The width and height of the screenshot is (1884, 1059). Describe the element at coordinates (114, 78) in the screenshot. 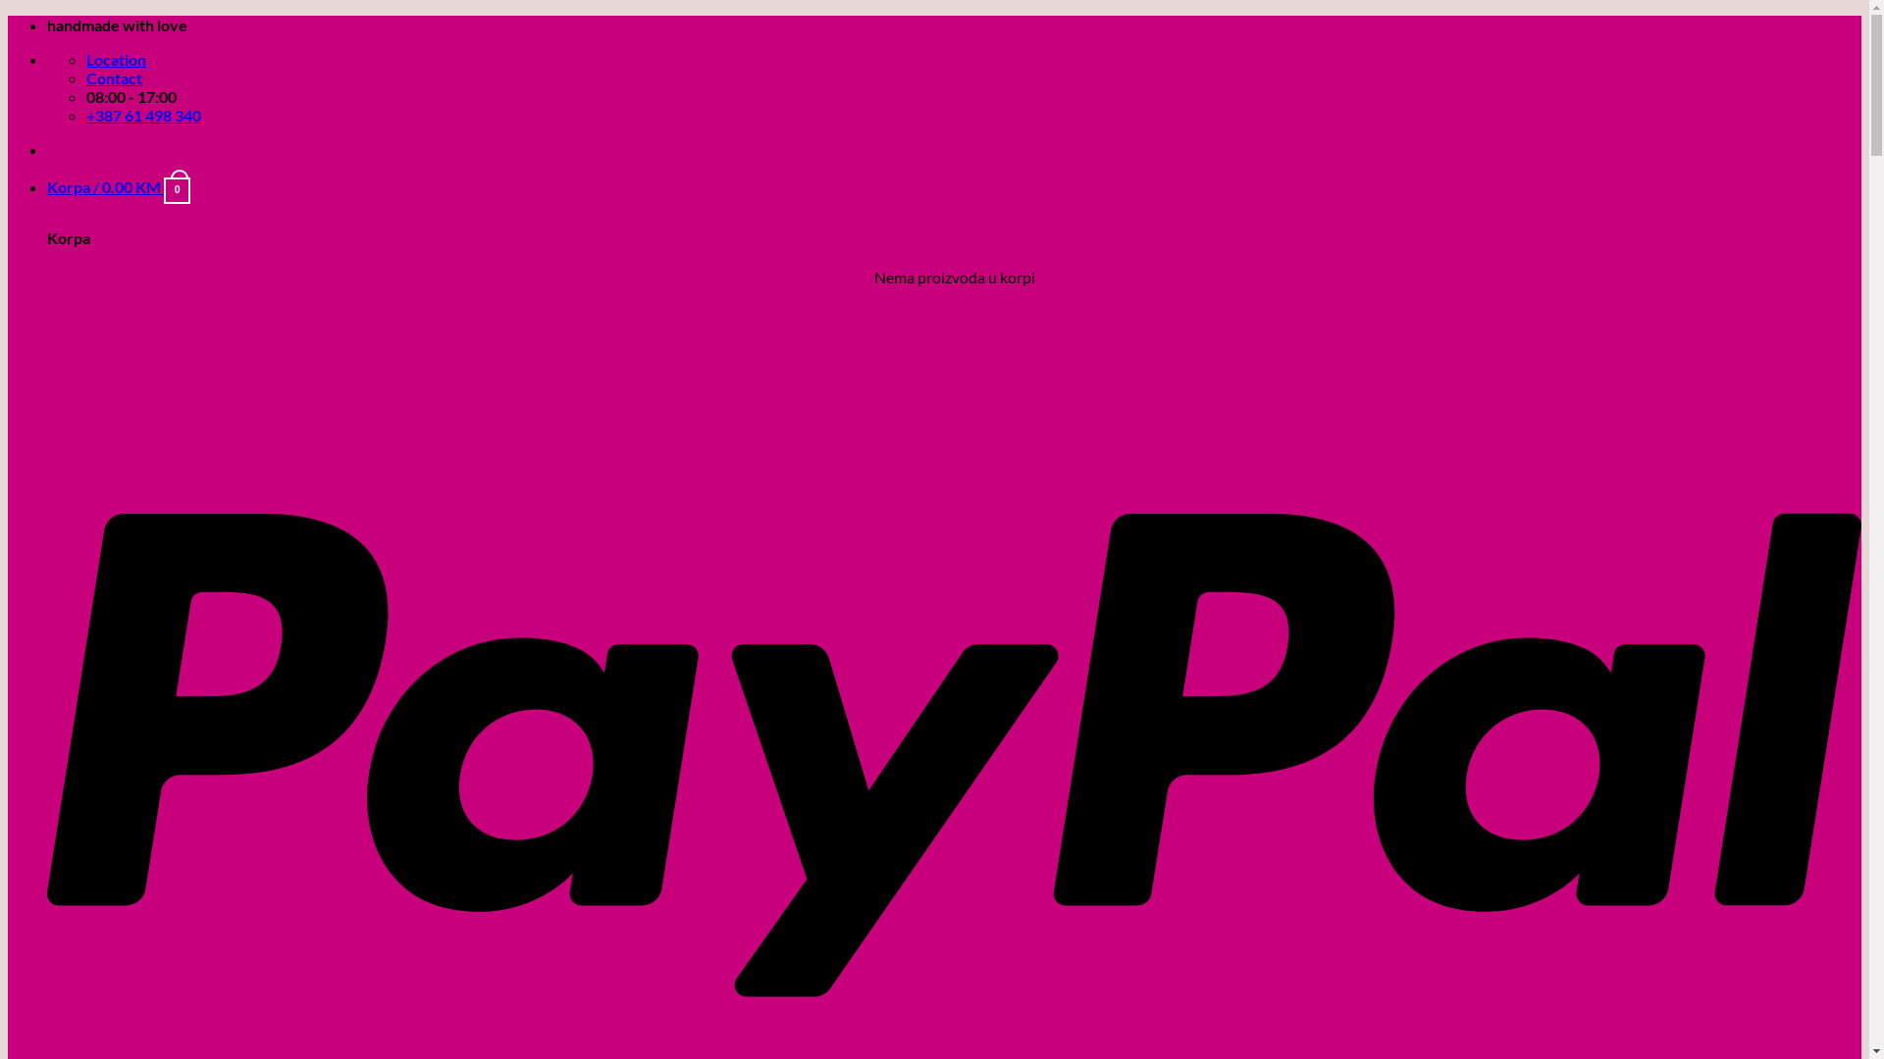

I see `Contact` at that location.